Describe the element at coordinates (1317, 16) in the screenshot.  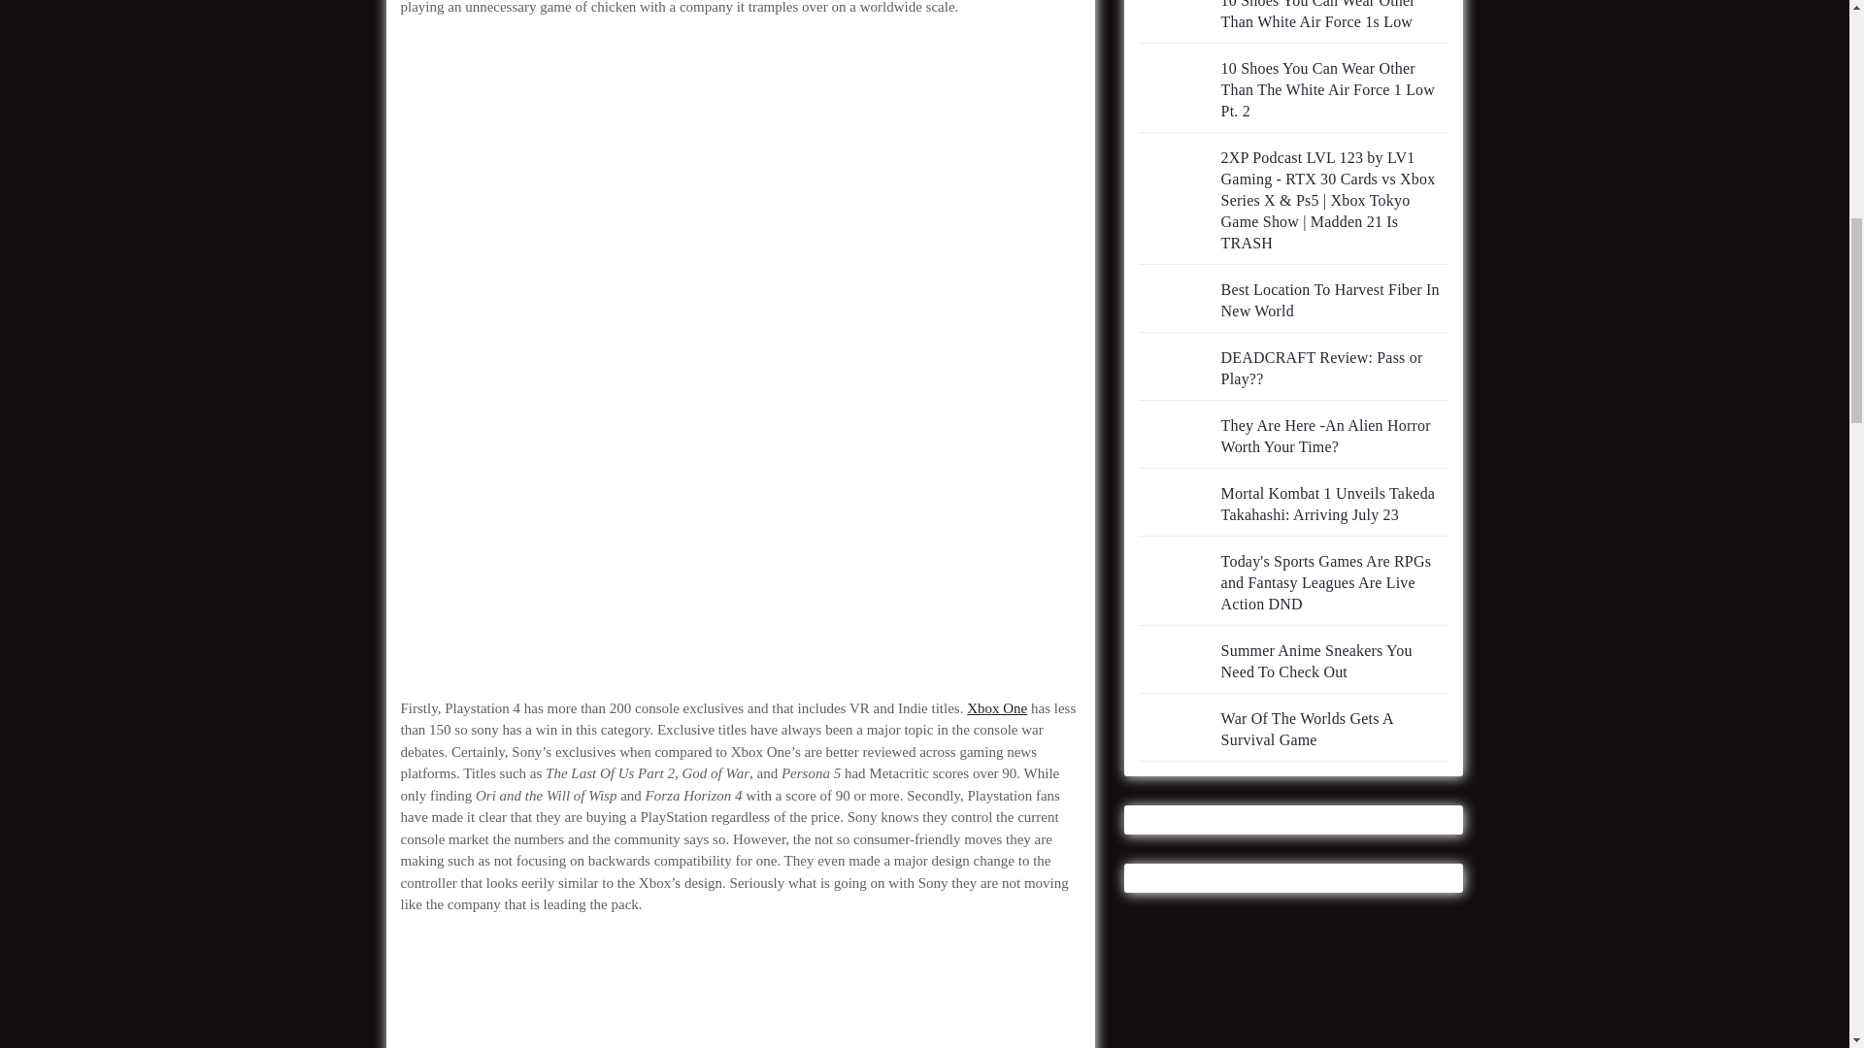
I see `10 Shoes You Can Wear Other Than White Air Force 1s Low` at that location.